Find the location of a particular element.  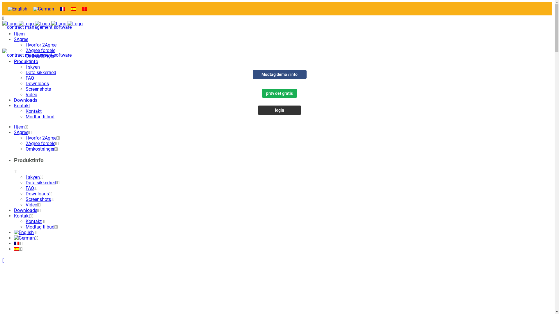

2Agree is located at coordinates (21, 40).